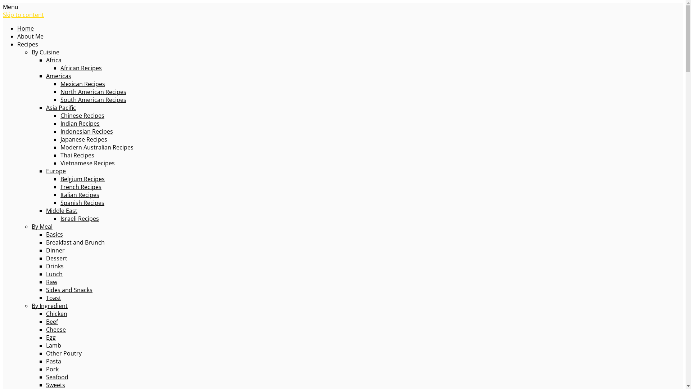 This screenshot has width=691, height=389. I want to click on Egg, so click(51, 337).